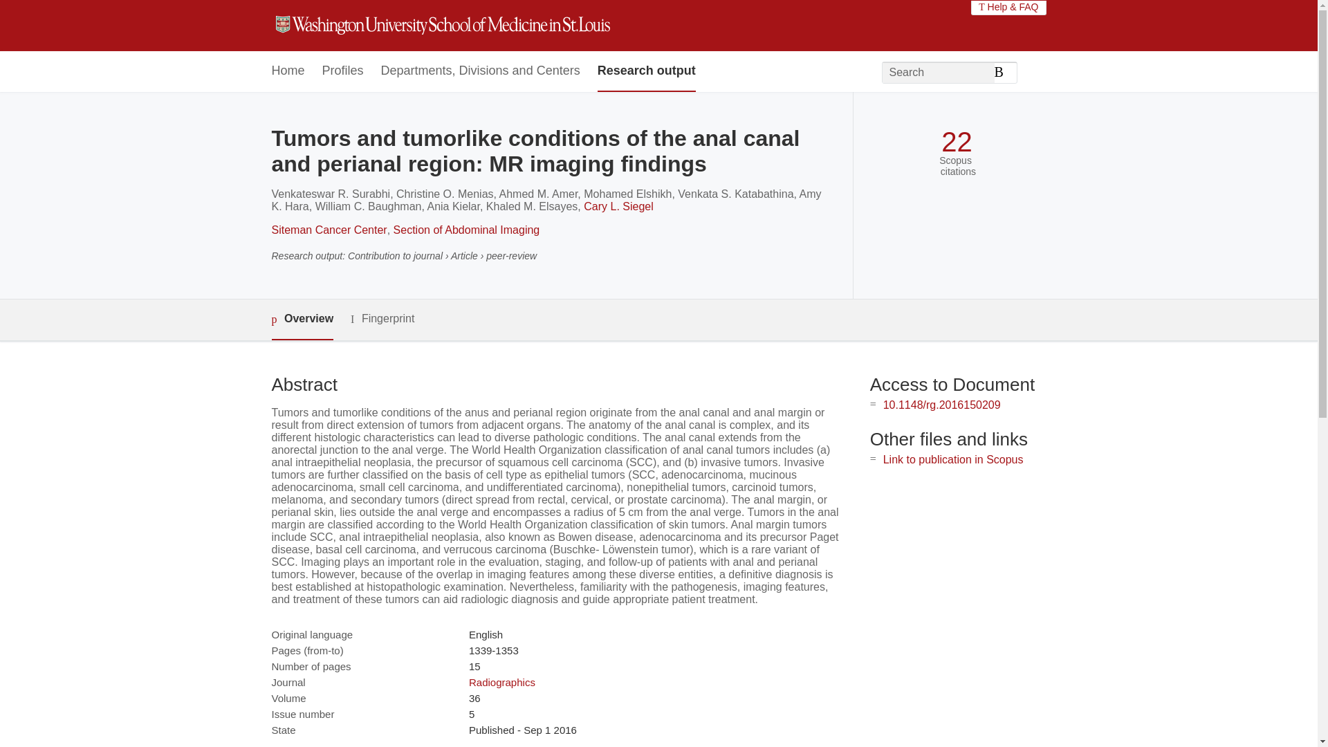 The height and width of the screenshot is (747, 1328). What do you see at coordinates (382, 320) in the screenshot?
I see `Fingerprint` at bounding box center [382, 320].